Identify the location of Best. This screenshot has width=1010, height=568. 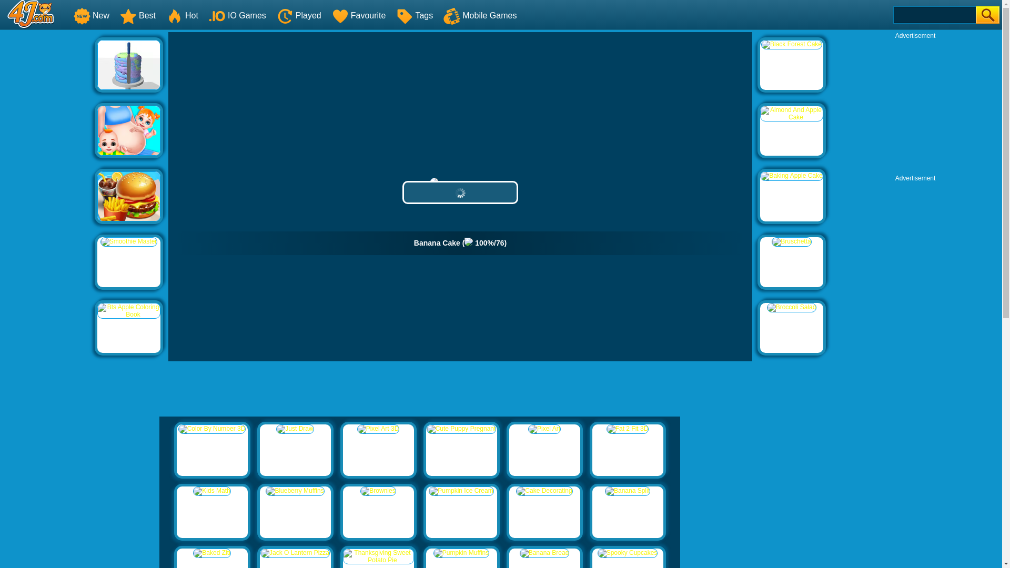
(138, 15).